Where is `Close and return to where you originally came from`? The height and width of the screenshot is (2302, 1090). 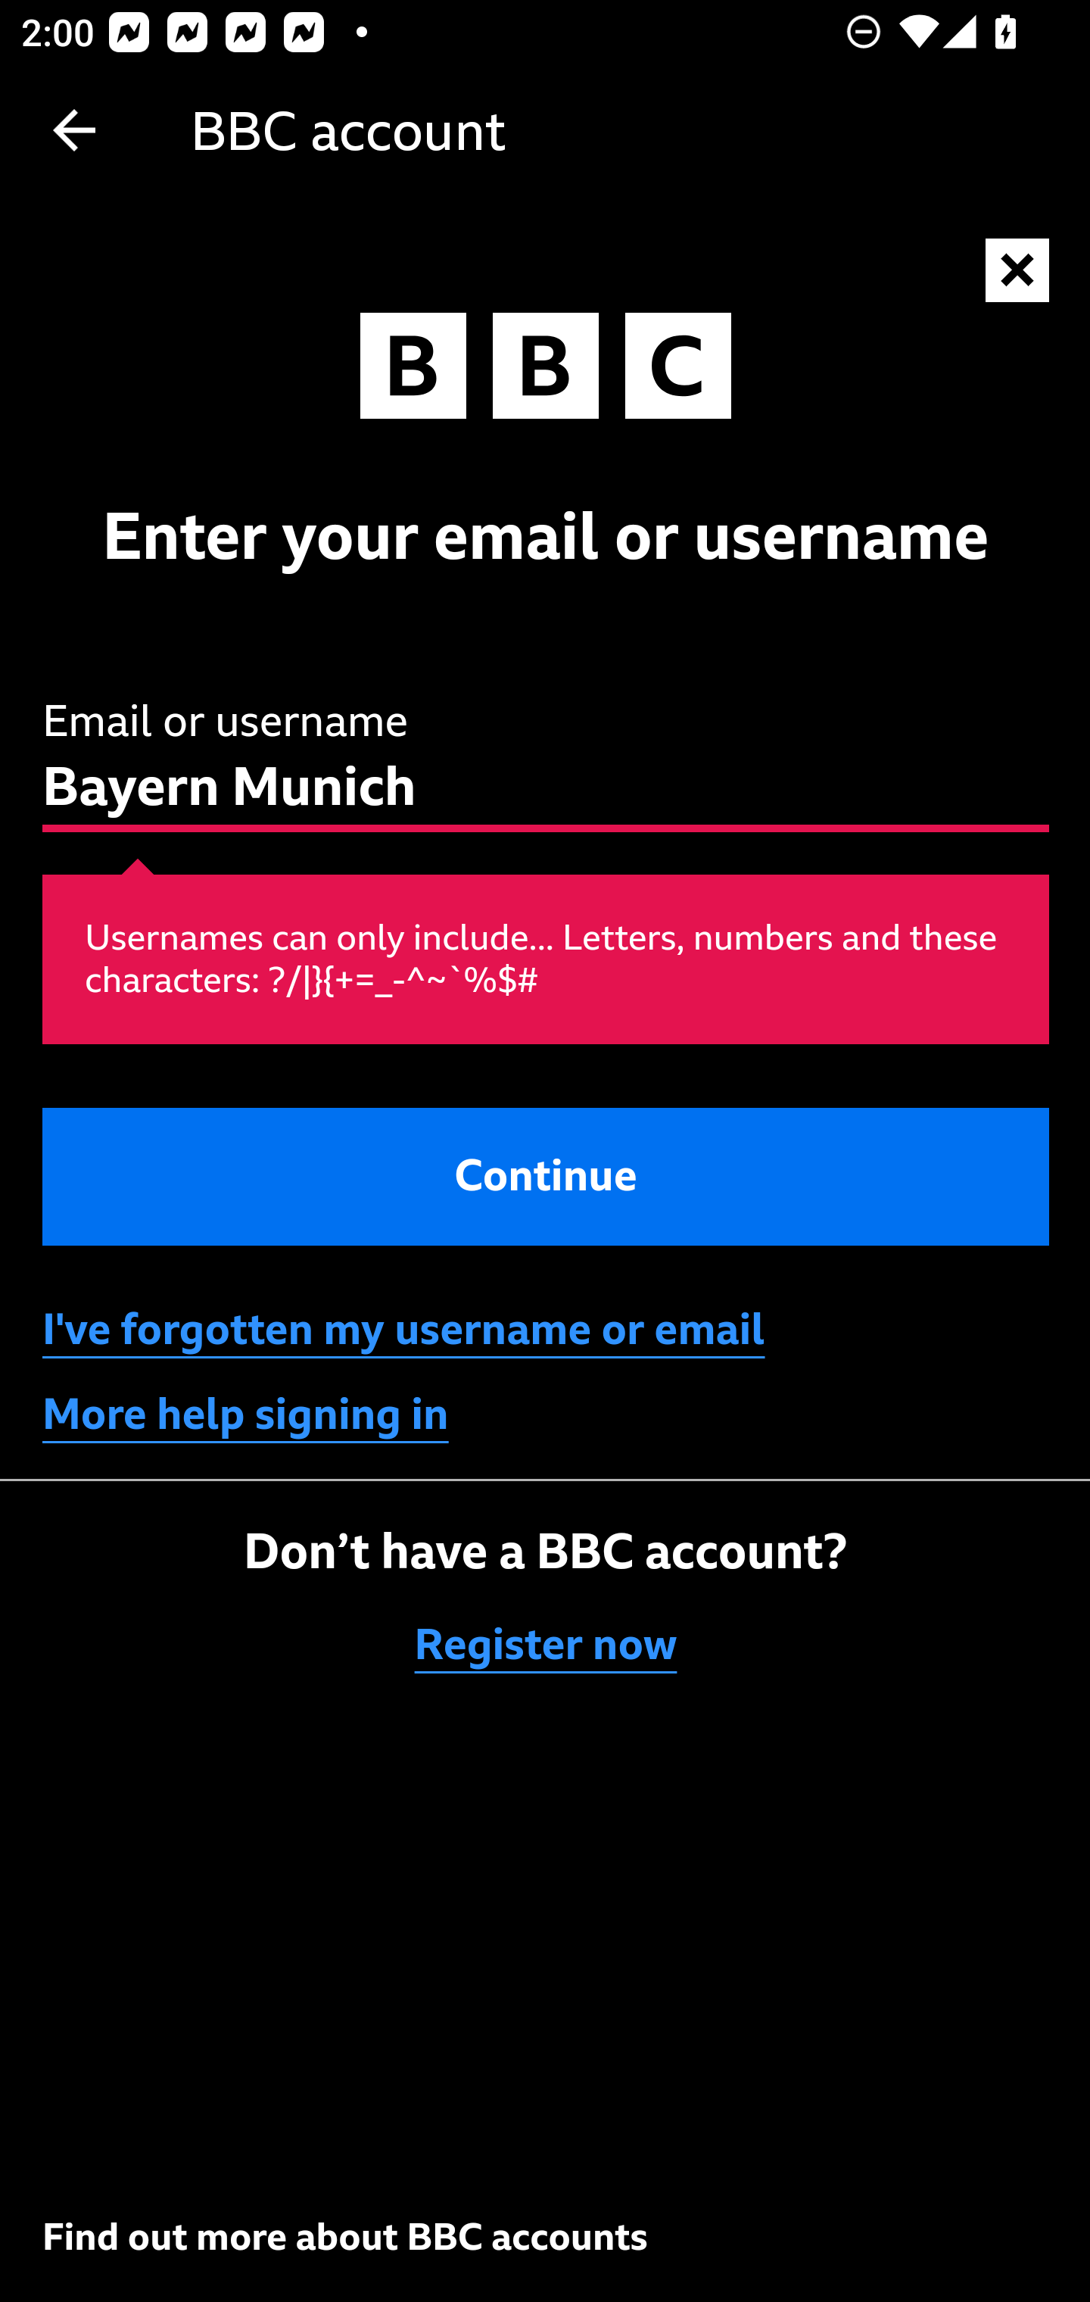
Close and return to where you originally came from is located at coordinates (1019, 271).